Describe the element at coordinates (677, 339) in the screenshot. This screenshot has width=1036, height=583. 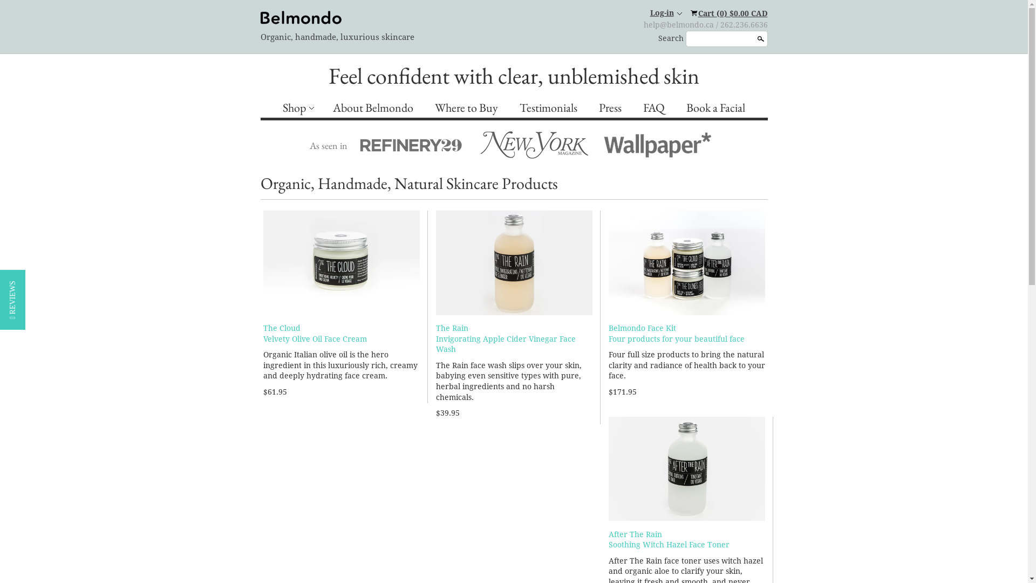
I see `Four products for your beautiful face` at that location.